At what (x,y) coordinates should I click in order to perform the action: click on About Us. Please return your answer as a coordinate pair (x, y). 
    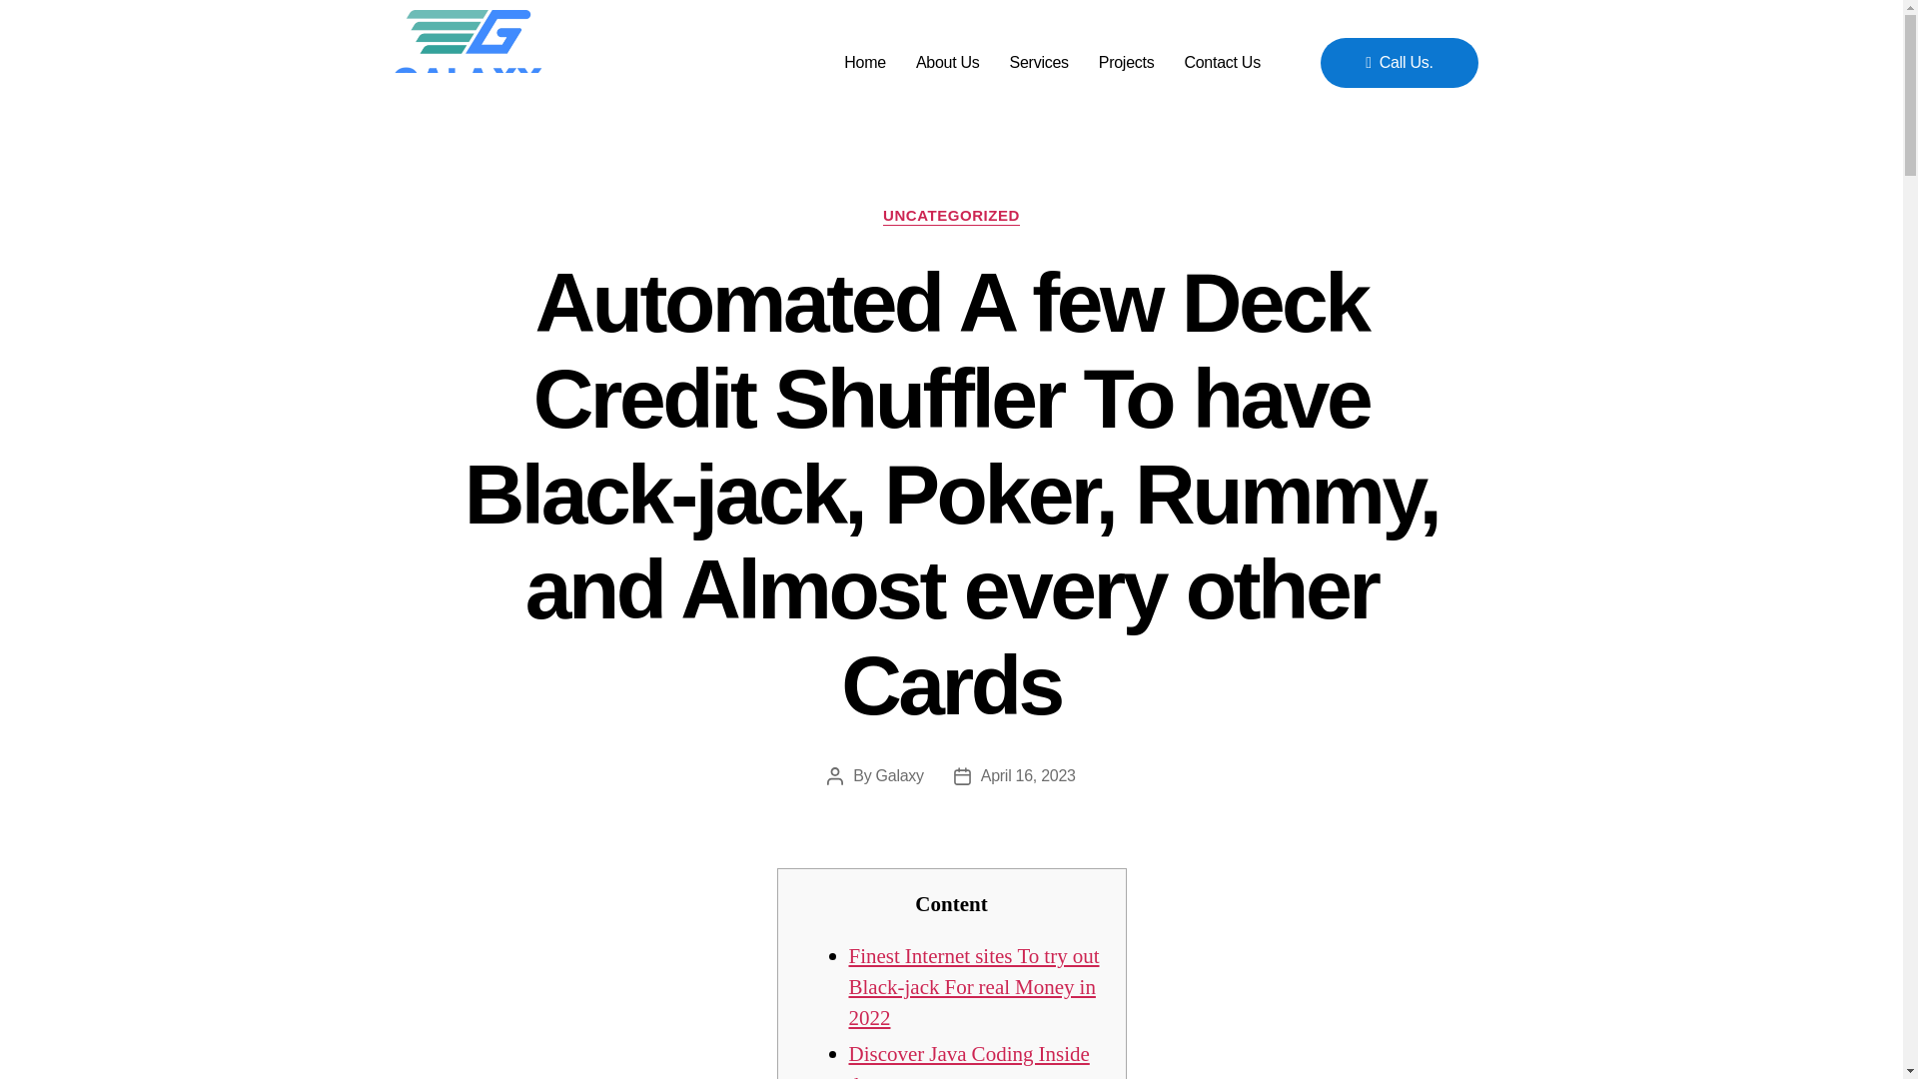
    Looking at the image, I should click on (948, 62).